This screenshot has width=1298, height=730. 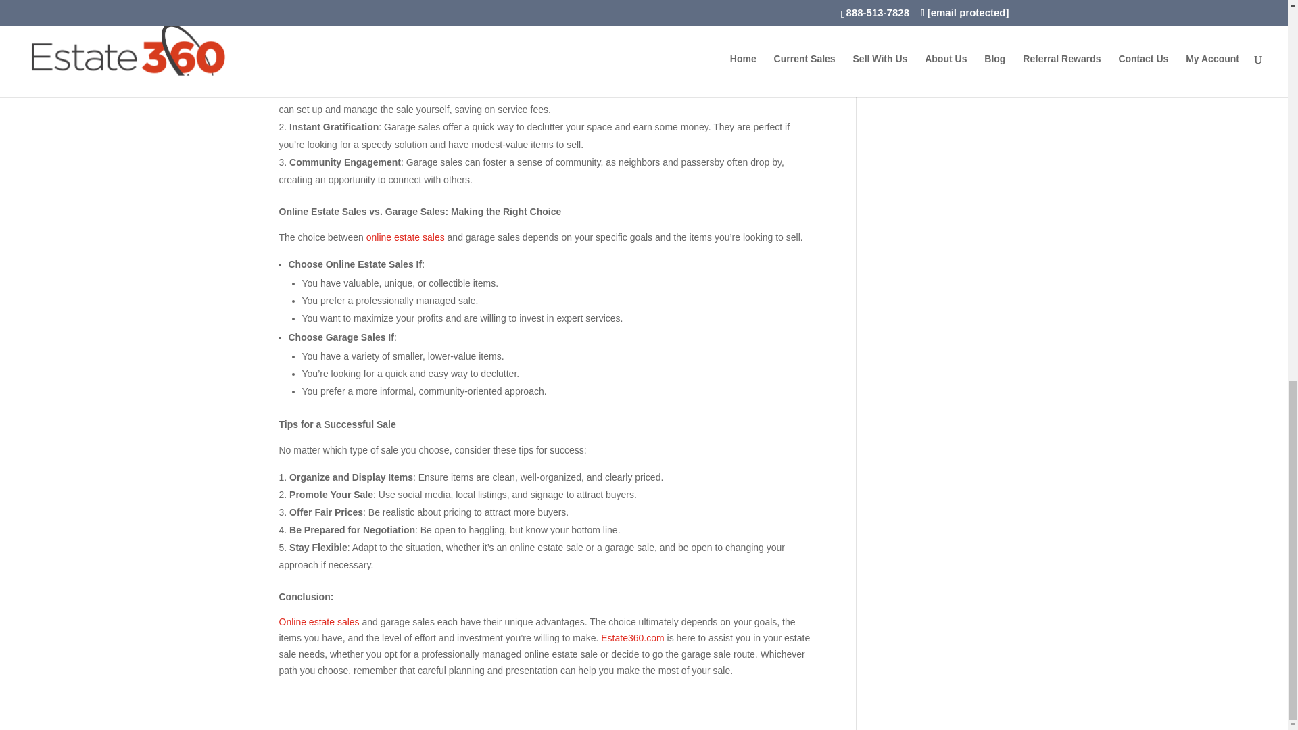 What do you see at coordinates (721, 92) in the screenshot?
I see `hiring a professional company` at bounding box center [721, 92].